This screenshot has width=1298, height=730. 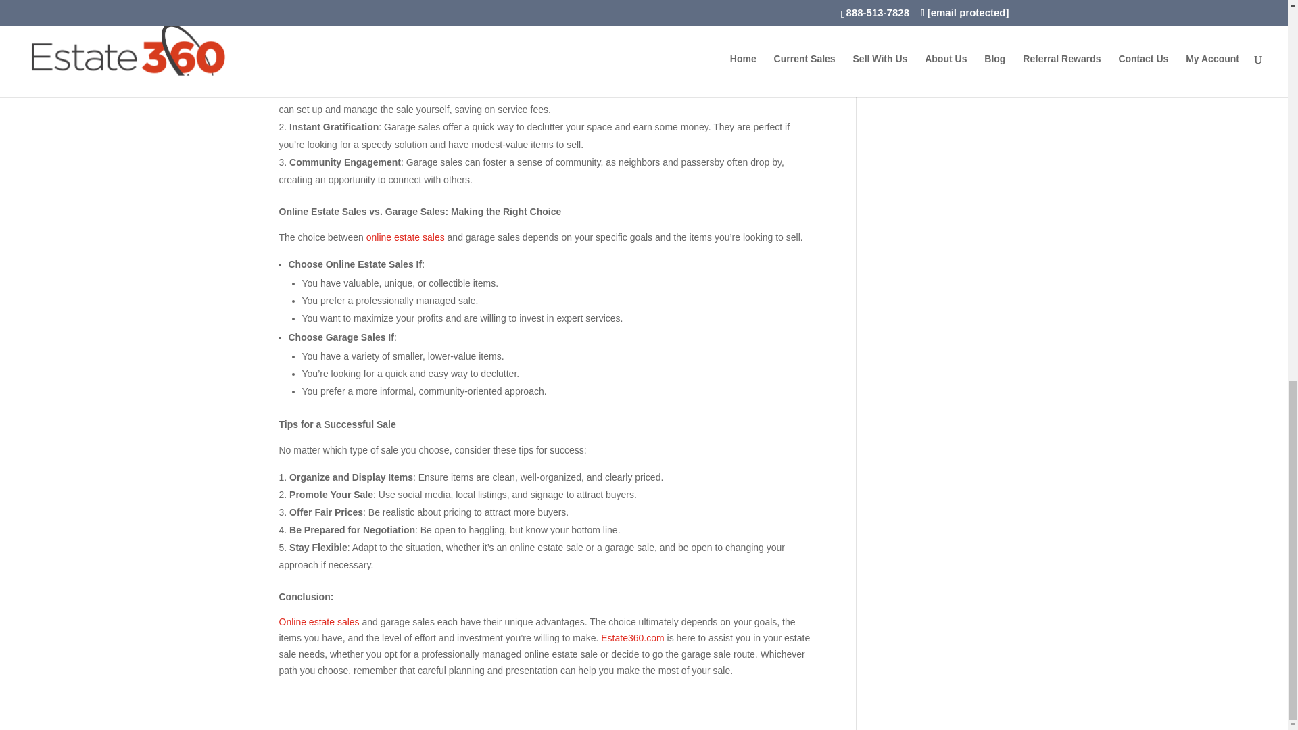 What do you see at coordinates (721, 92) in the screenshot?
I see `hiring a professional company` at bounding box center [721, 92].